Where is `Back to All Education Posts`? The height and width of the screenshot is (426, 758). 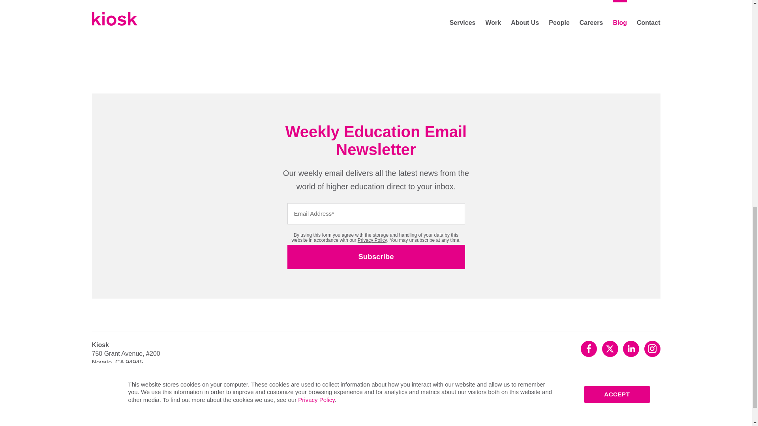
Back to All Education Posts is located at coordinates (231, 30).